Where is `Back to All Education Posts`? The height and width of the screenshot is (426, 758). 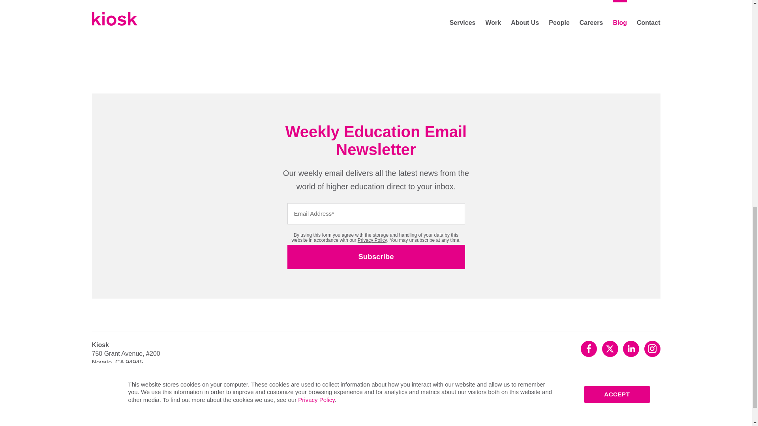
Back to All Education Posts is located at coordinates (231, 30).